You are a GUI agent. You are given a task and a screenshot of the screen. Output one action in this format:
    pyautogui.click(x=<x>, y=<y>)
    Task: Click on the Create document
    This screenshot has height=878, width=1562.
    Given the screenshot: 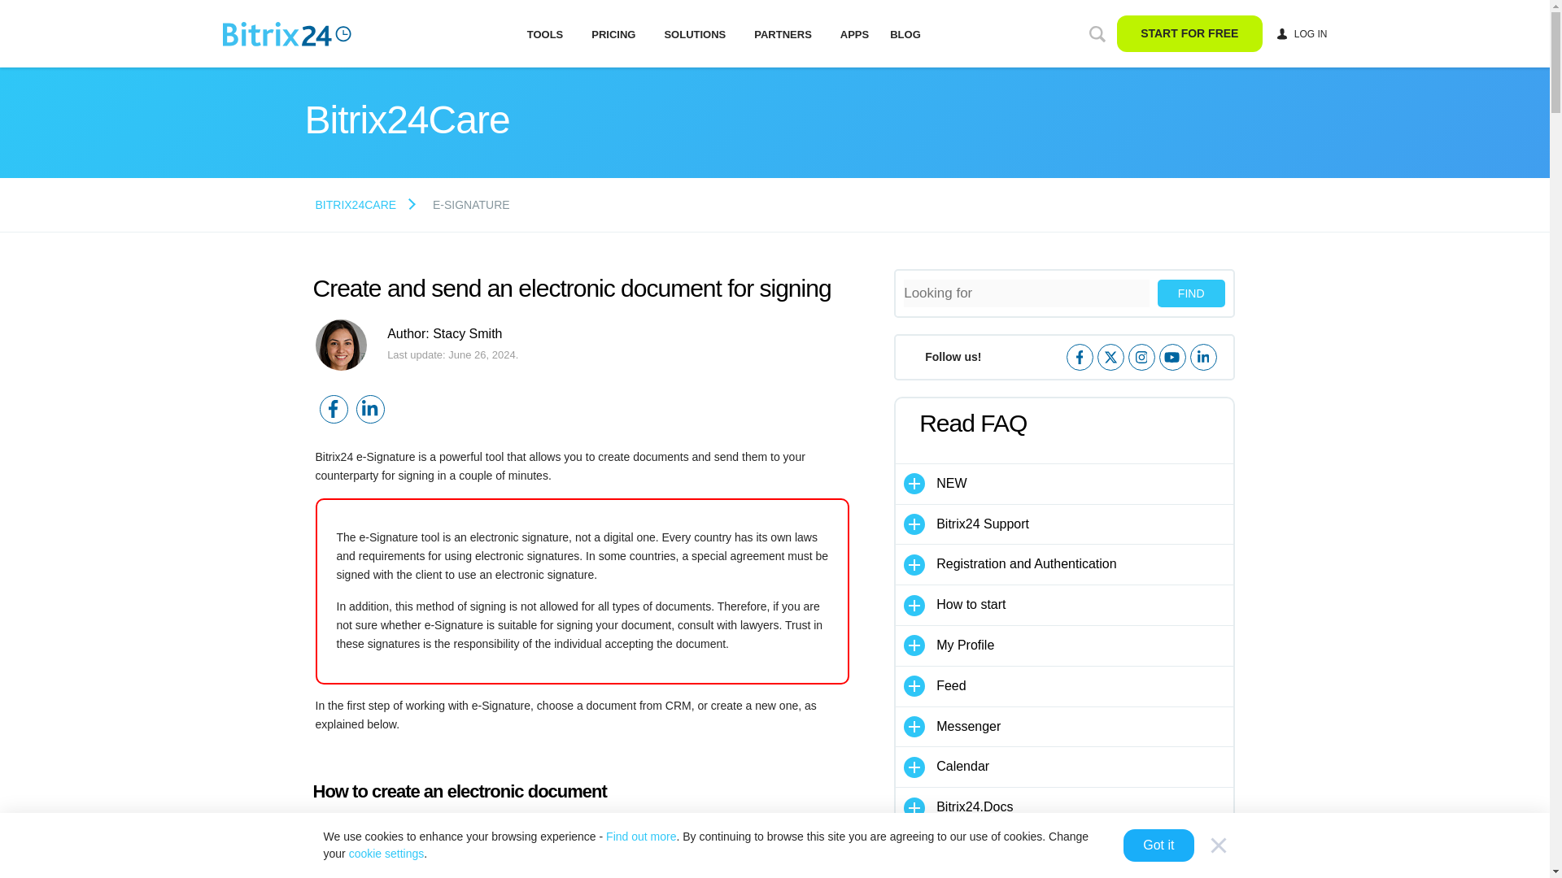 What is the action you would take?
    pyautogui.click(x=581, y=867)
    